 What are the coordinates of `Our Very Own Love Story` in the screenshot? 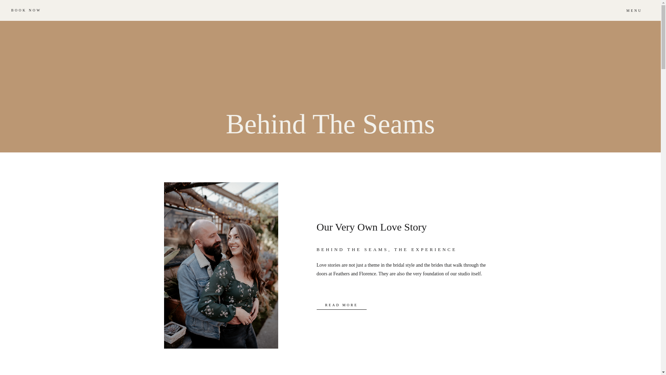 It's located at (372, 227).